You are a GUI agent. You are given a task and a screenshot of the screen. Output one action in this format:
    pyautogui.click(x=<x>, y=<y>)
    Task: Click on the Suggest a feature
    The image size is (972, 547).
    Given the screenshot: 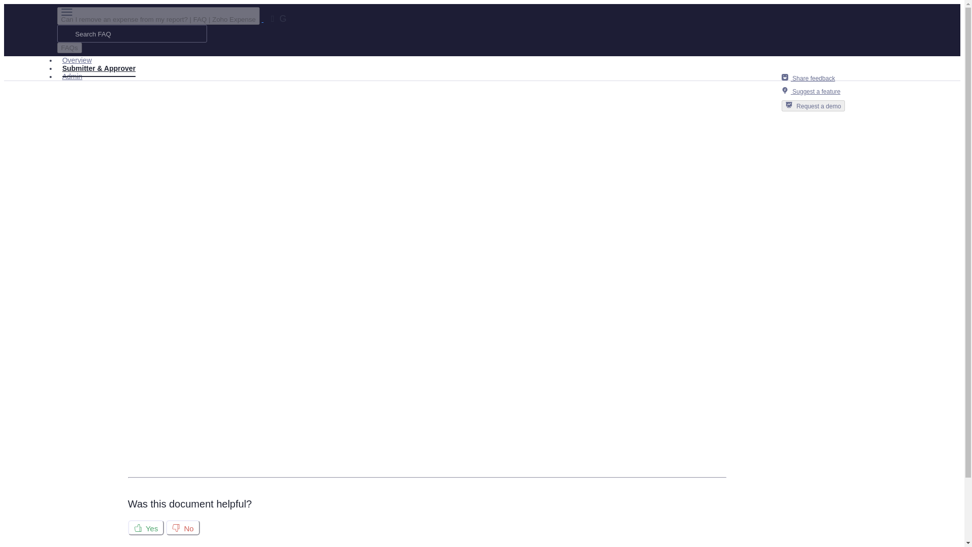 What is the action you would take?
    pyautogui.click(x=813, y=91)
    